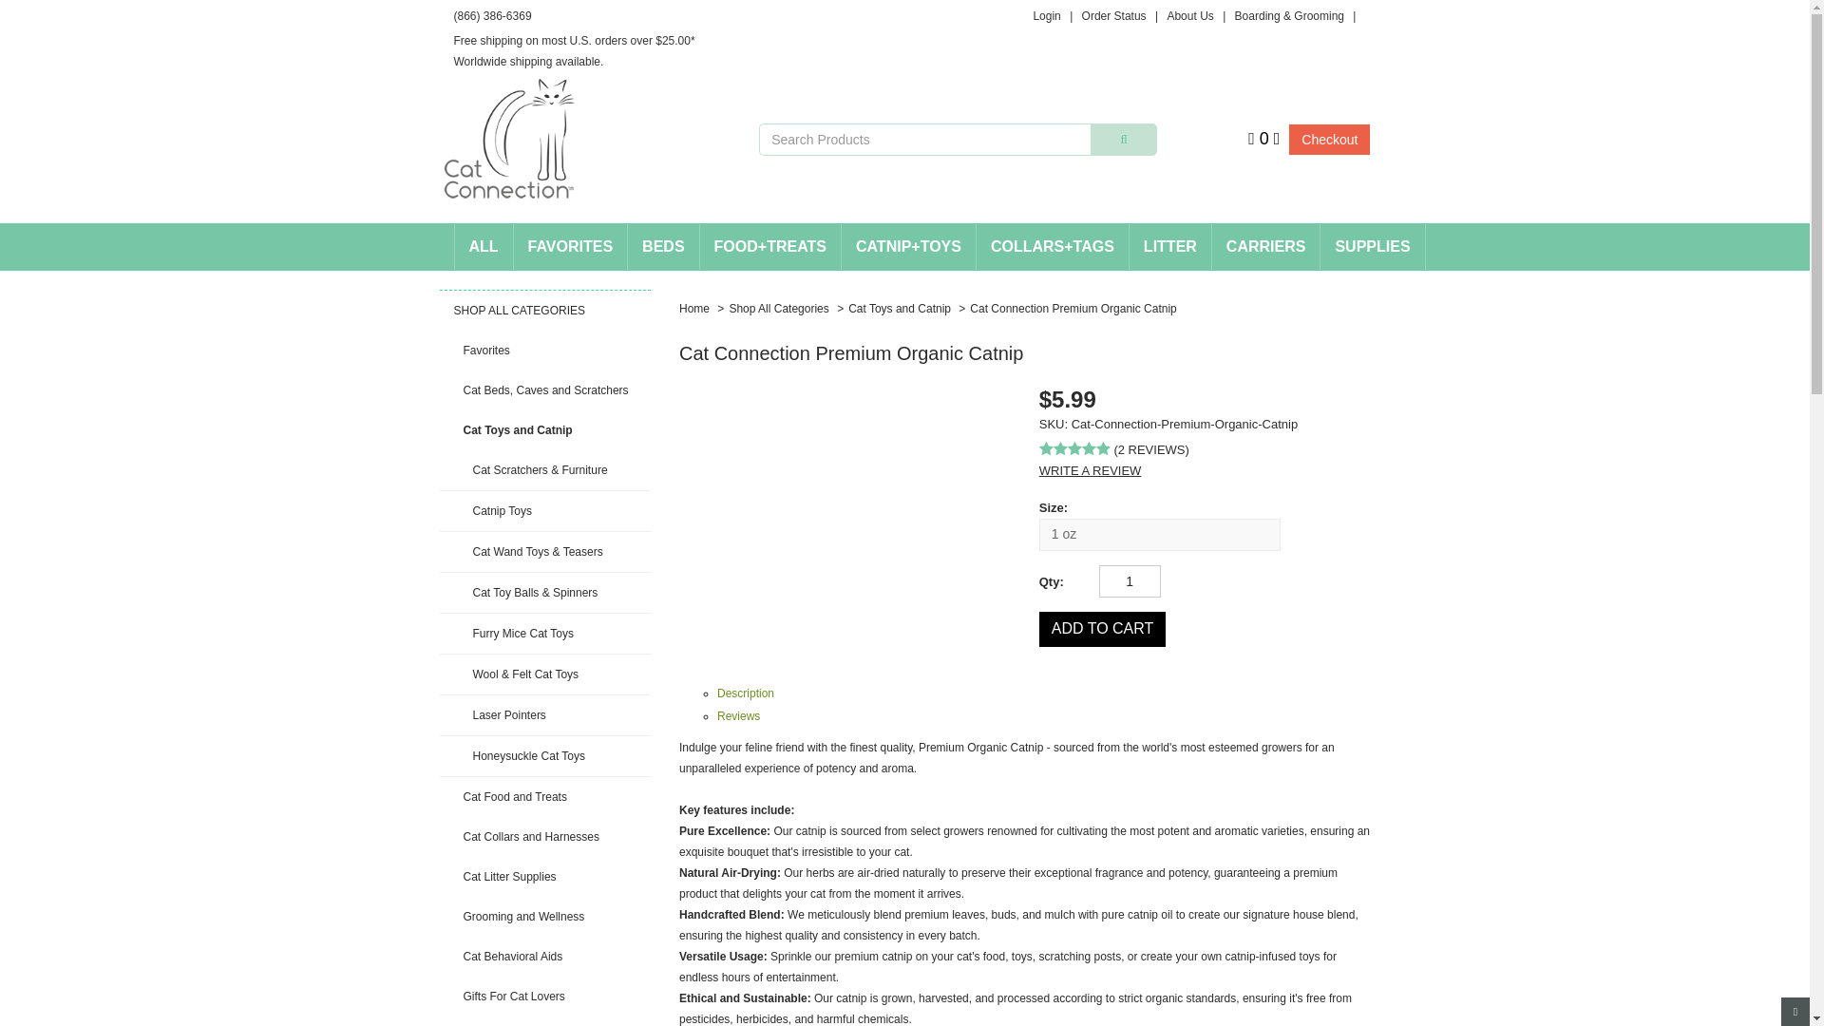 Image resolution: width=1824 pixels, height=1026 pixels. What do you see at coordinates (1372, 247) in the screenshot?
I see `SUPPLIES` at bounding box center [1372, 247].